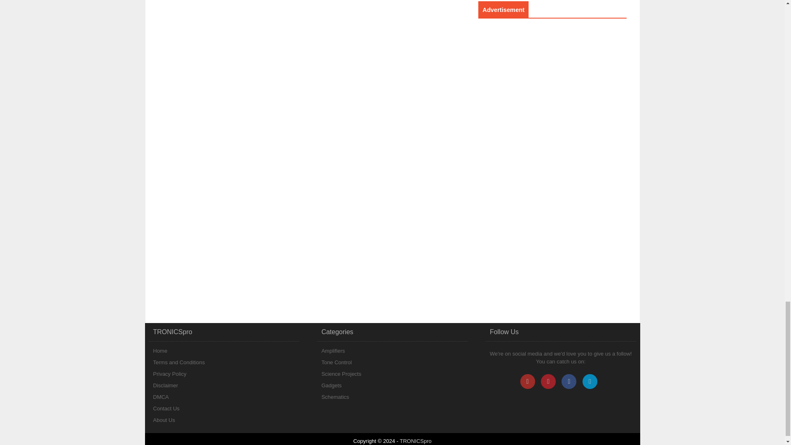  What do you see at coordinates (548, 382) in the screenshot?
I see `Follow Us on Pinterest` at bounding box center [548, 382].